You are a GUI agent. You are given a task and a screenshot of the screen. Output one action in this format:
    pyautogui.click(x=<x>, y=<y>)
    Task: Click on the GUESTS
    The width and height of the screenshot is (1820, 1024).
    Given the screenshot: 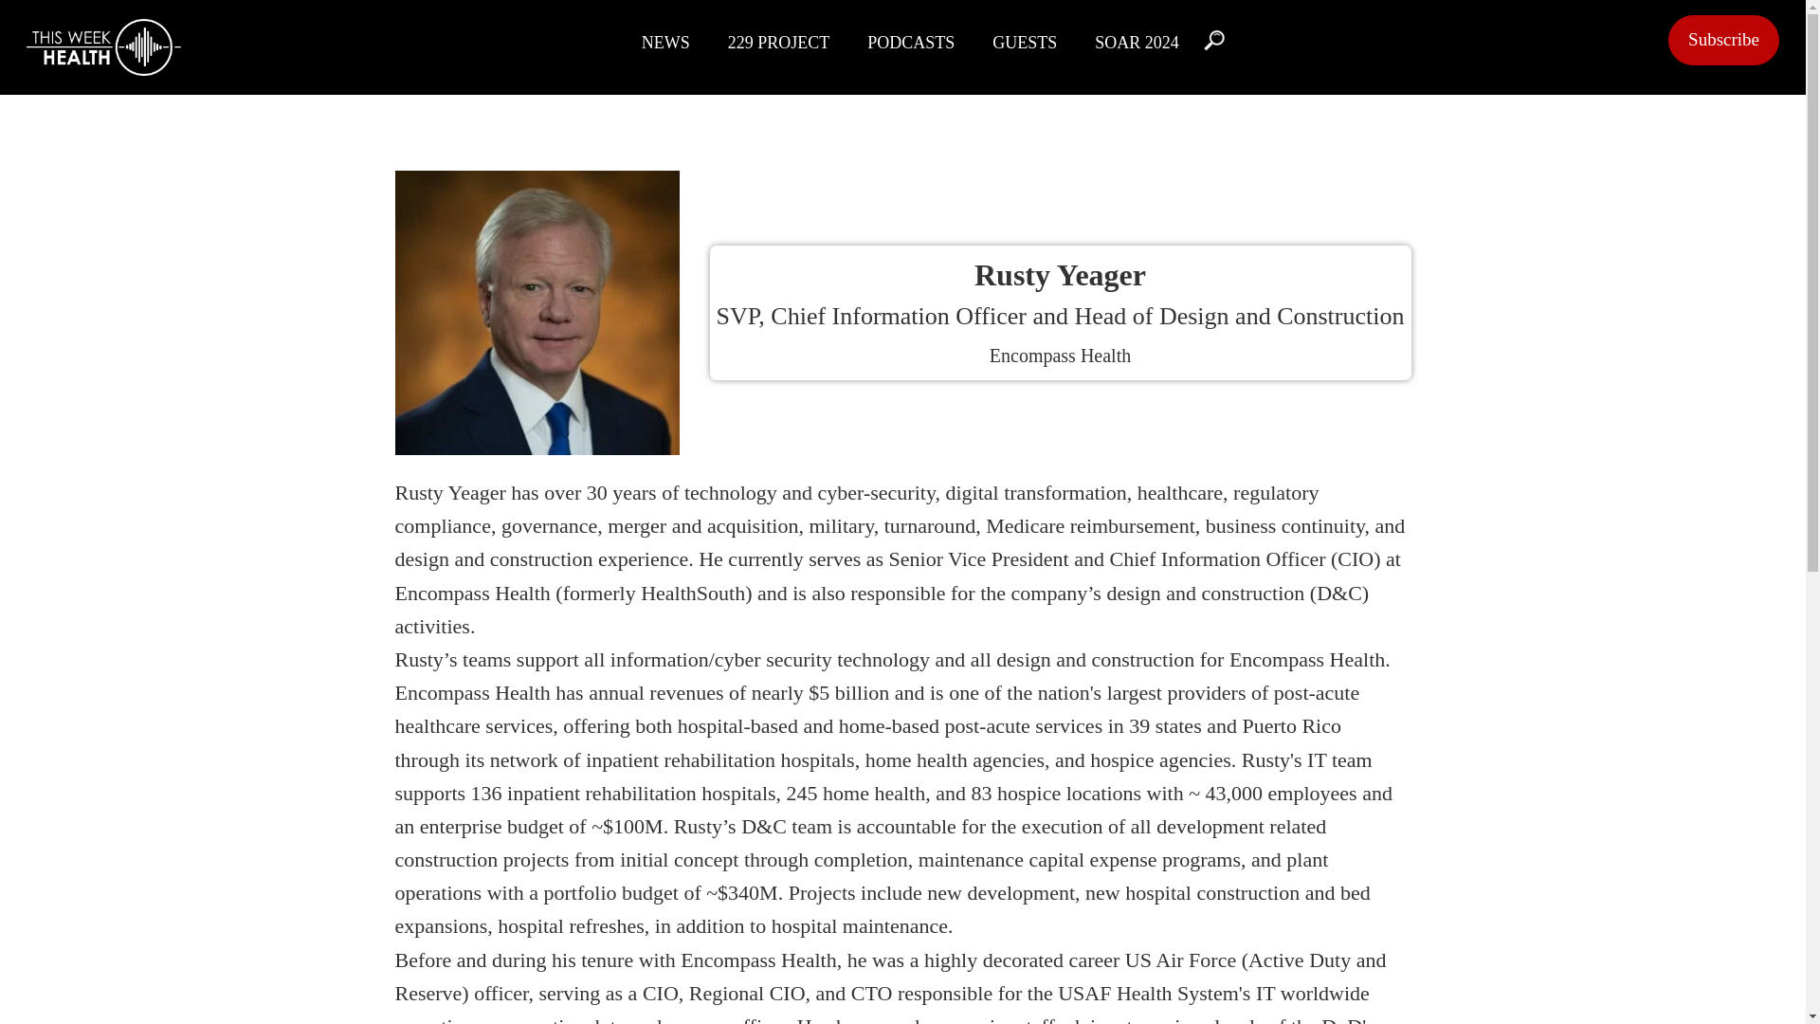 What is the action you would take?
    pyautogui.click(x=1024, y=40)
    